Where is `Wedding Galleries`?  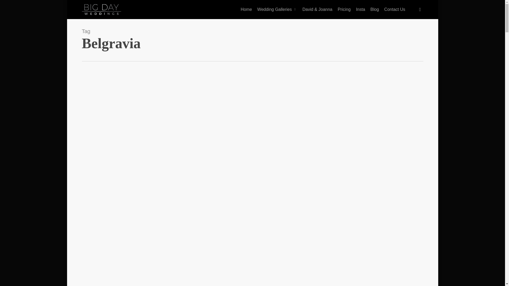
Wedding Galleries is located at coordinates (277, 9).